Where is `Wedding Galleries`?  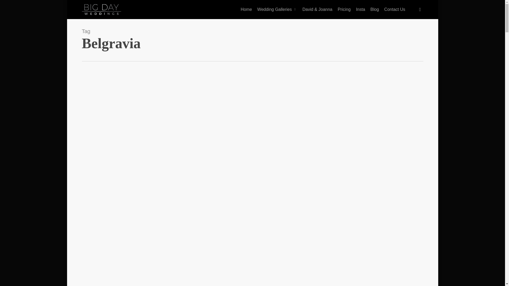
Wedding Galleries is located at coordinates (277, 9).